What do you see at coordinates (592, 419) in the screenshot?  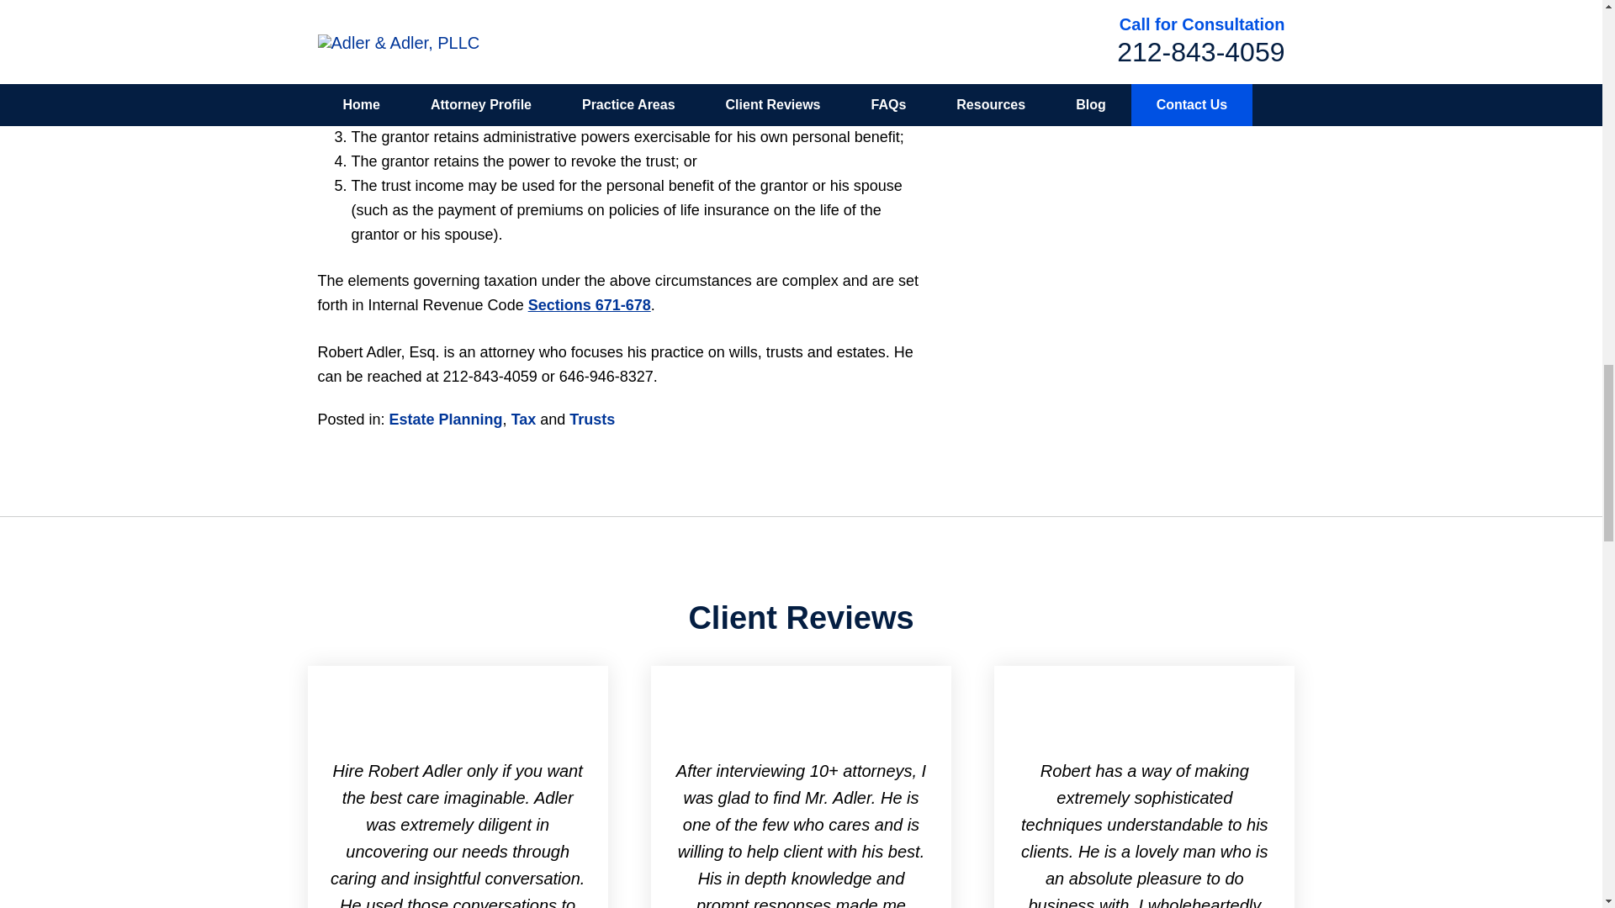 I see `Trusts` at bounding box center [592, 419].